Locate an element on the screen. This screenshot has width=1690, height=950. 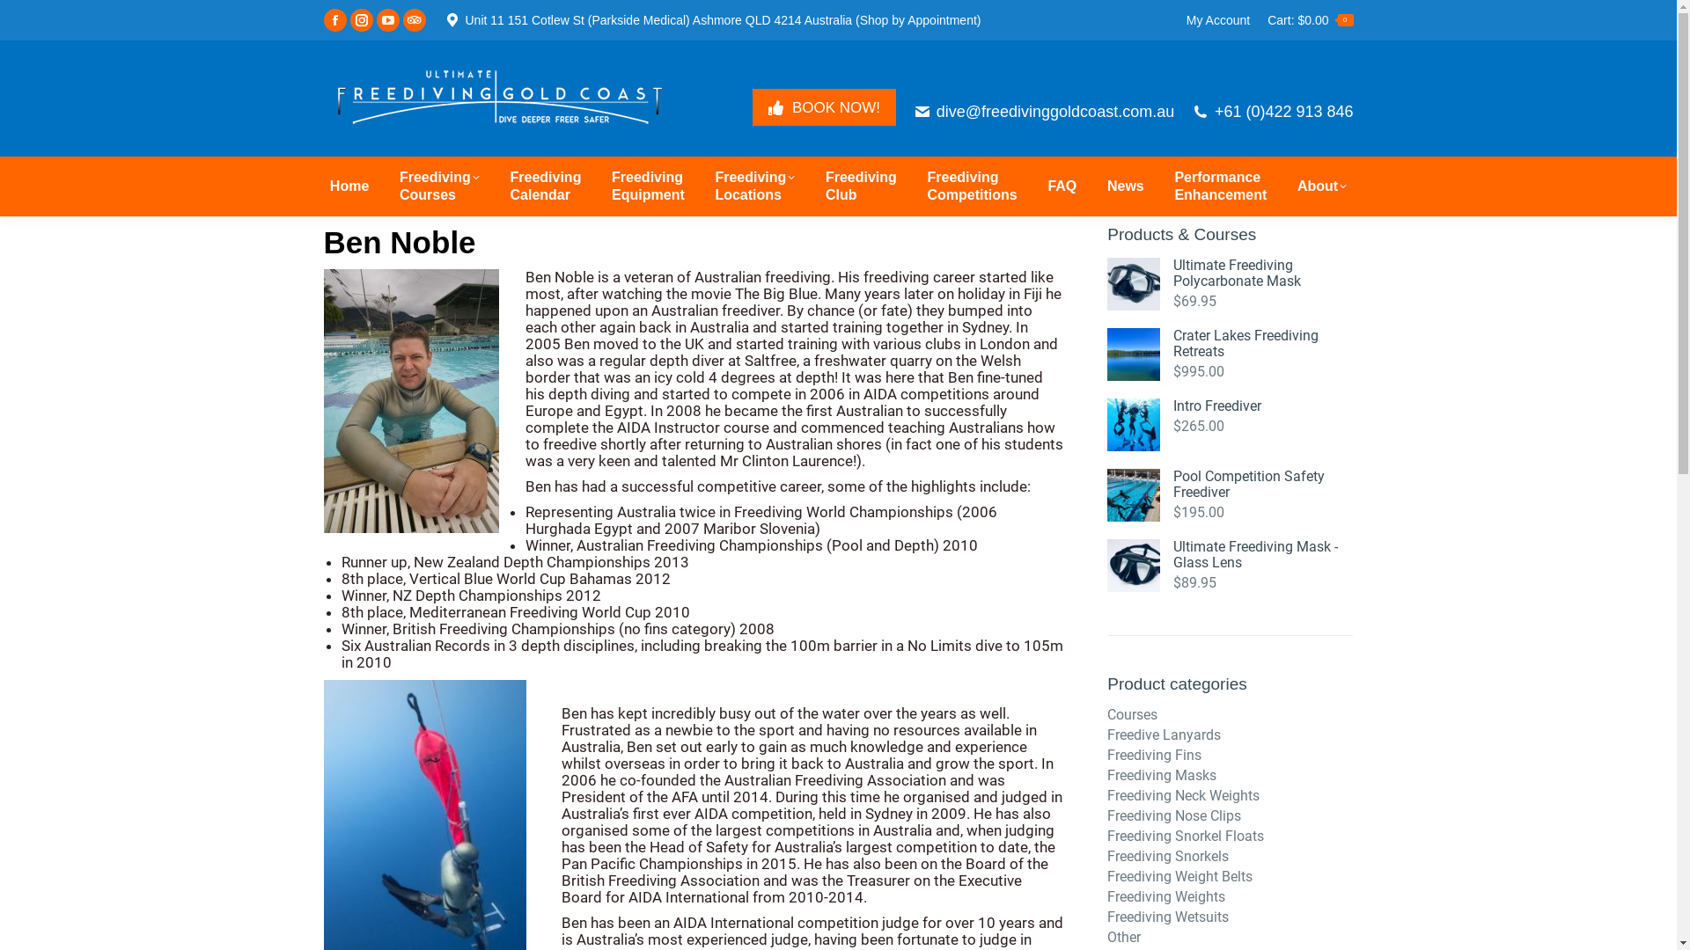
Courses is located at coordinates (1132, 715).